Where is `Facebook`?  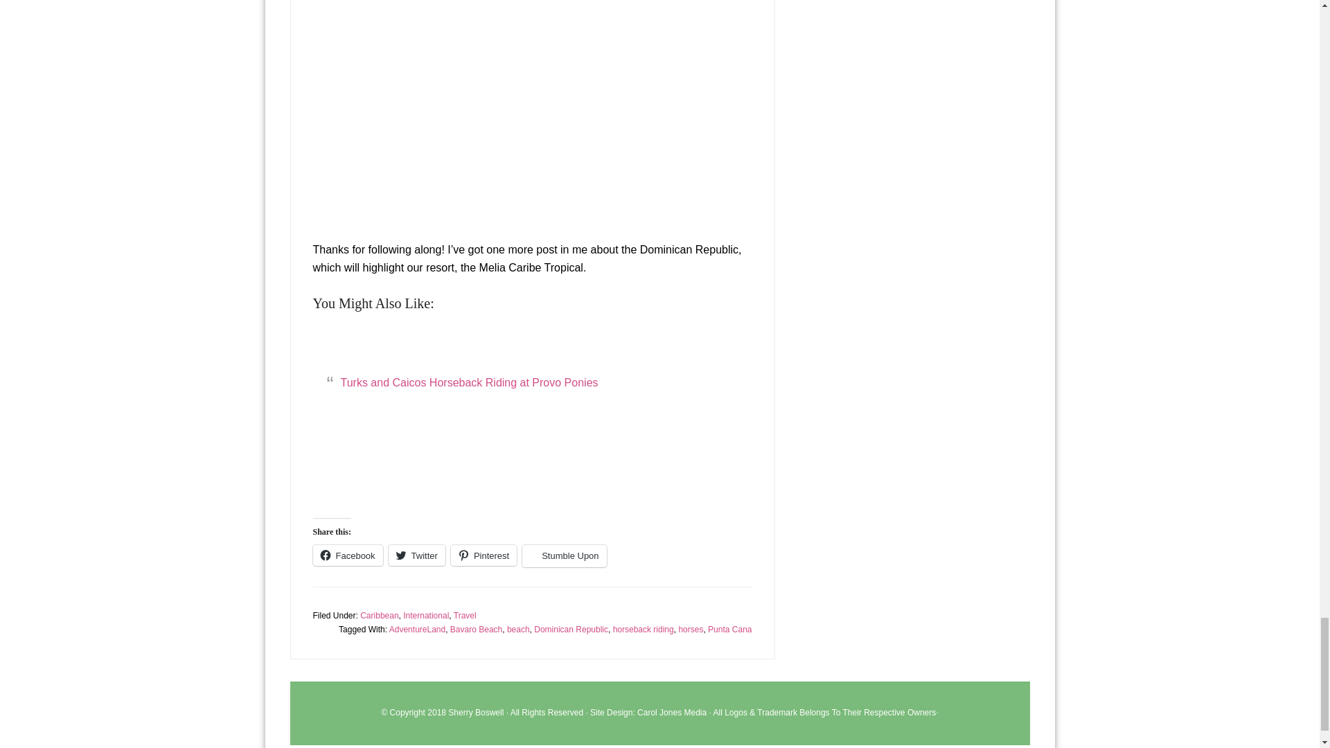
Facebook is located at coordinates (348, 555).